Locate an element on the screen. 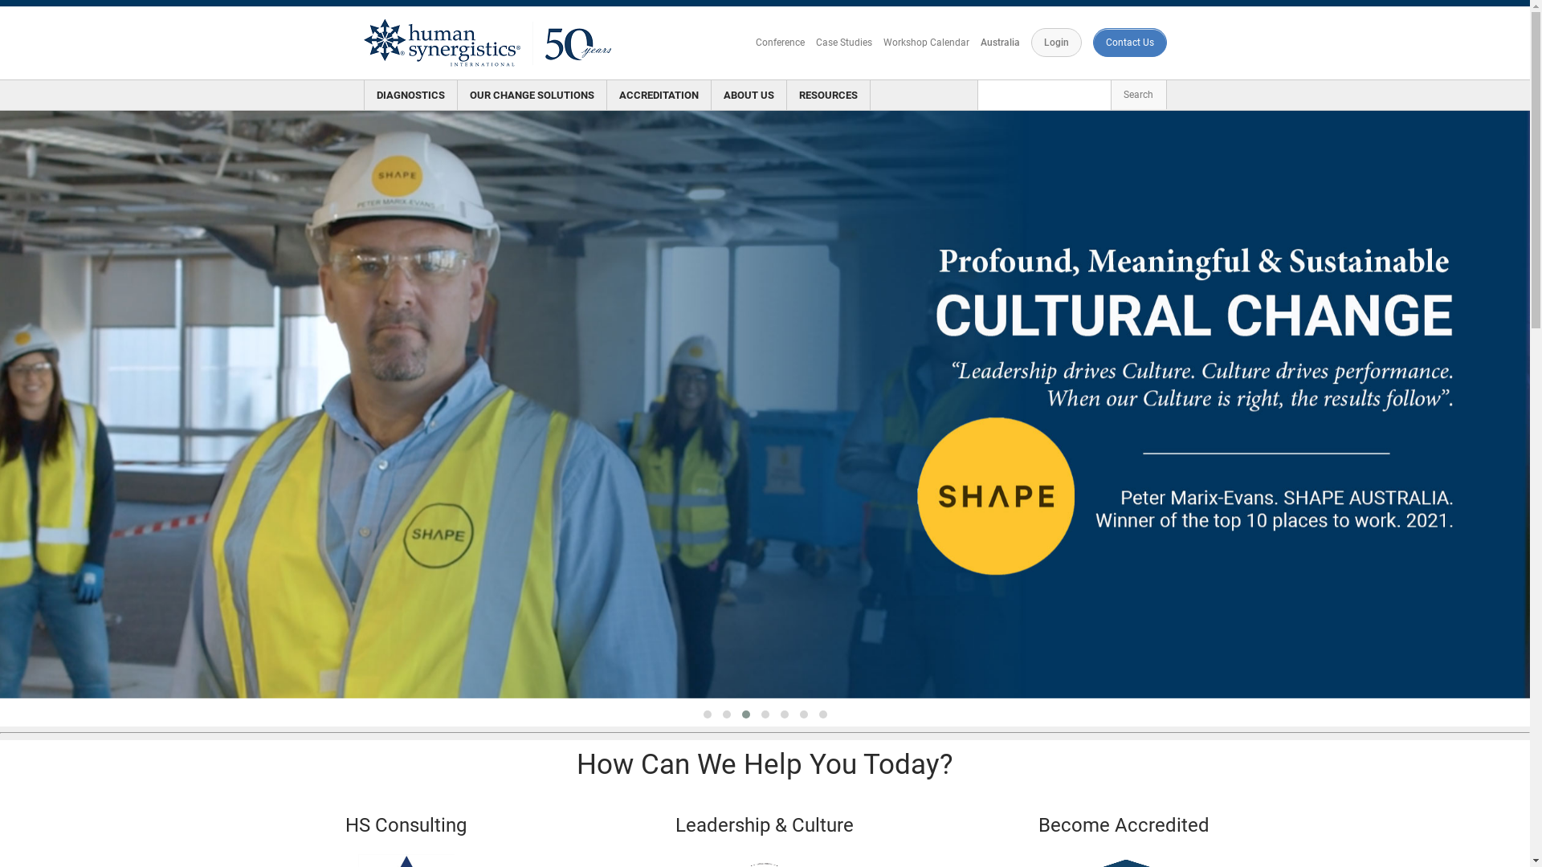 Image resolution: width=1542 pixels, height=867 pixels. ABOUT US is located at coordinates (749, 95).